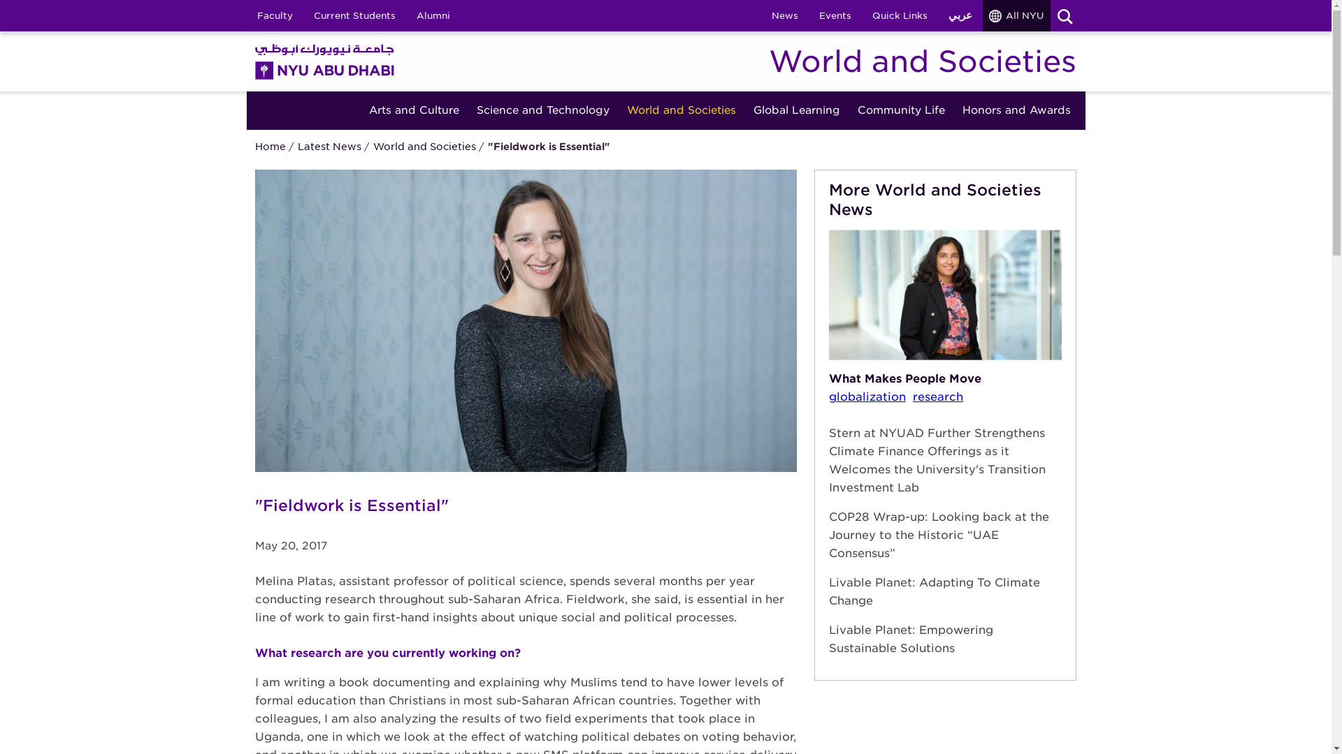 The height and width of the screenshot is (754, 1342). I want to click on Alumni, so click(432, 15).